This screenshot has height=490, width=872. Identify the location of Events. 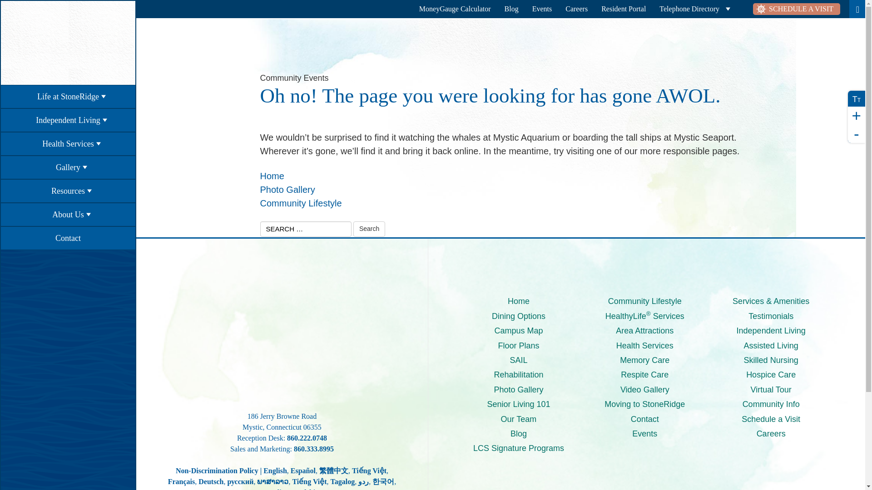
(542, 9).